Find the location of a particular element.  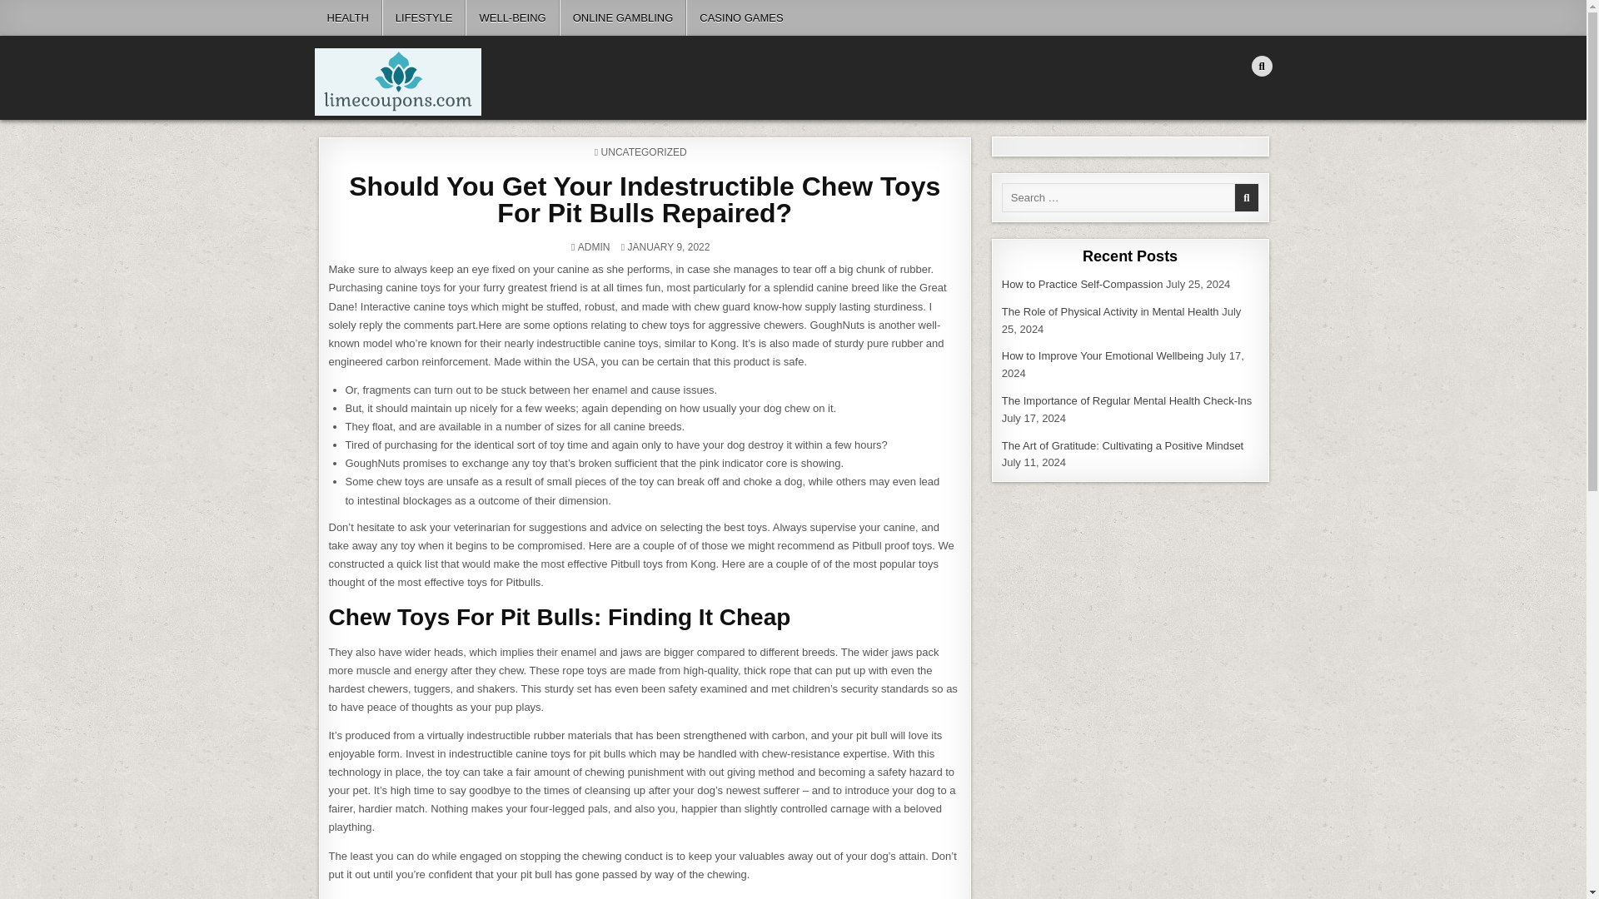

The Art of Gratitude: Cultivating a Positive Mindset is located at coordinates (1123, 446).